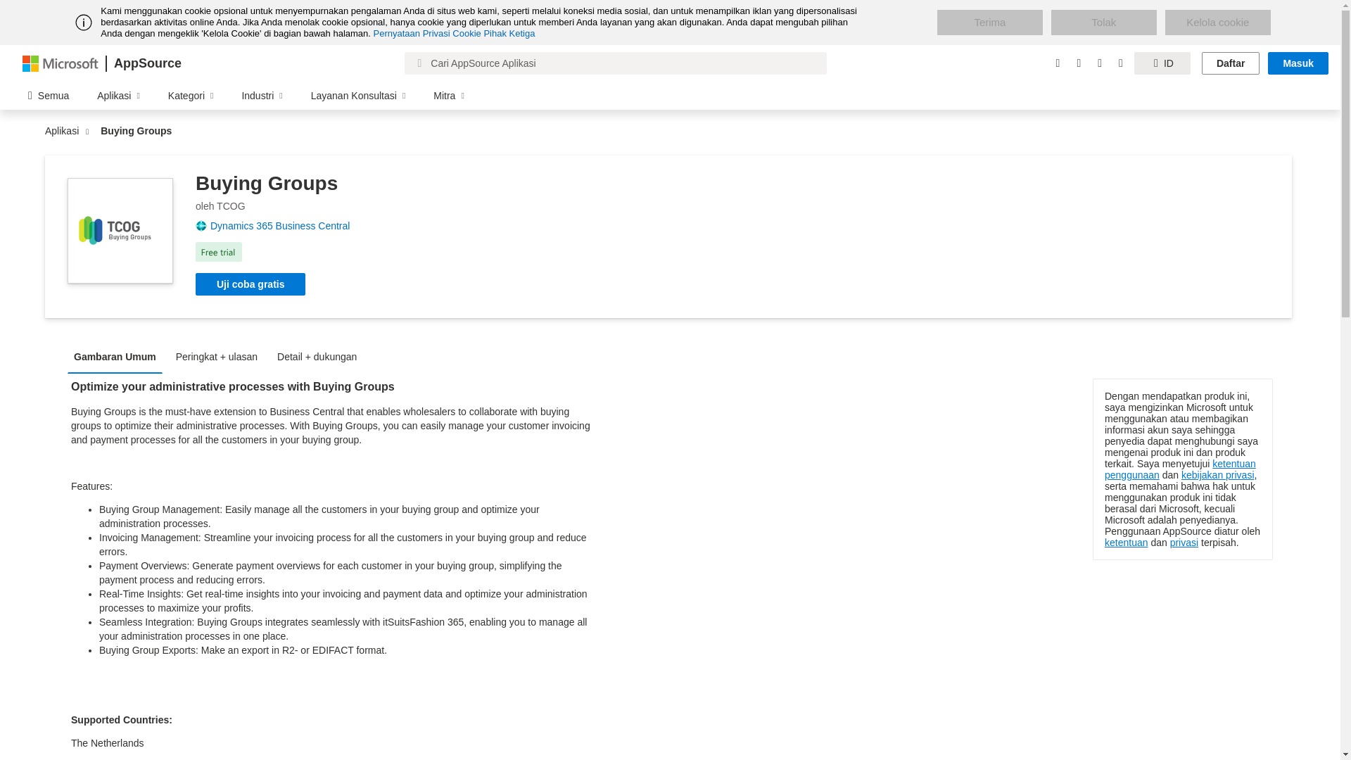 This screenshot has height=760, width=1351. I want to click on Kelola cookie, so click(1217, 23).